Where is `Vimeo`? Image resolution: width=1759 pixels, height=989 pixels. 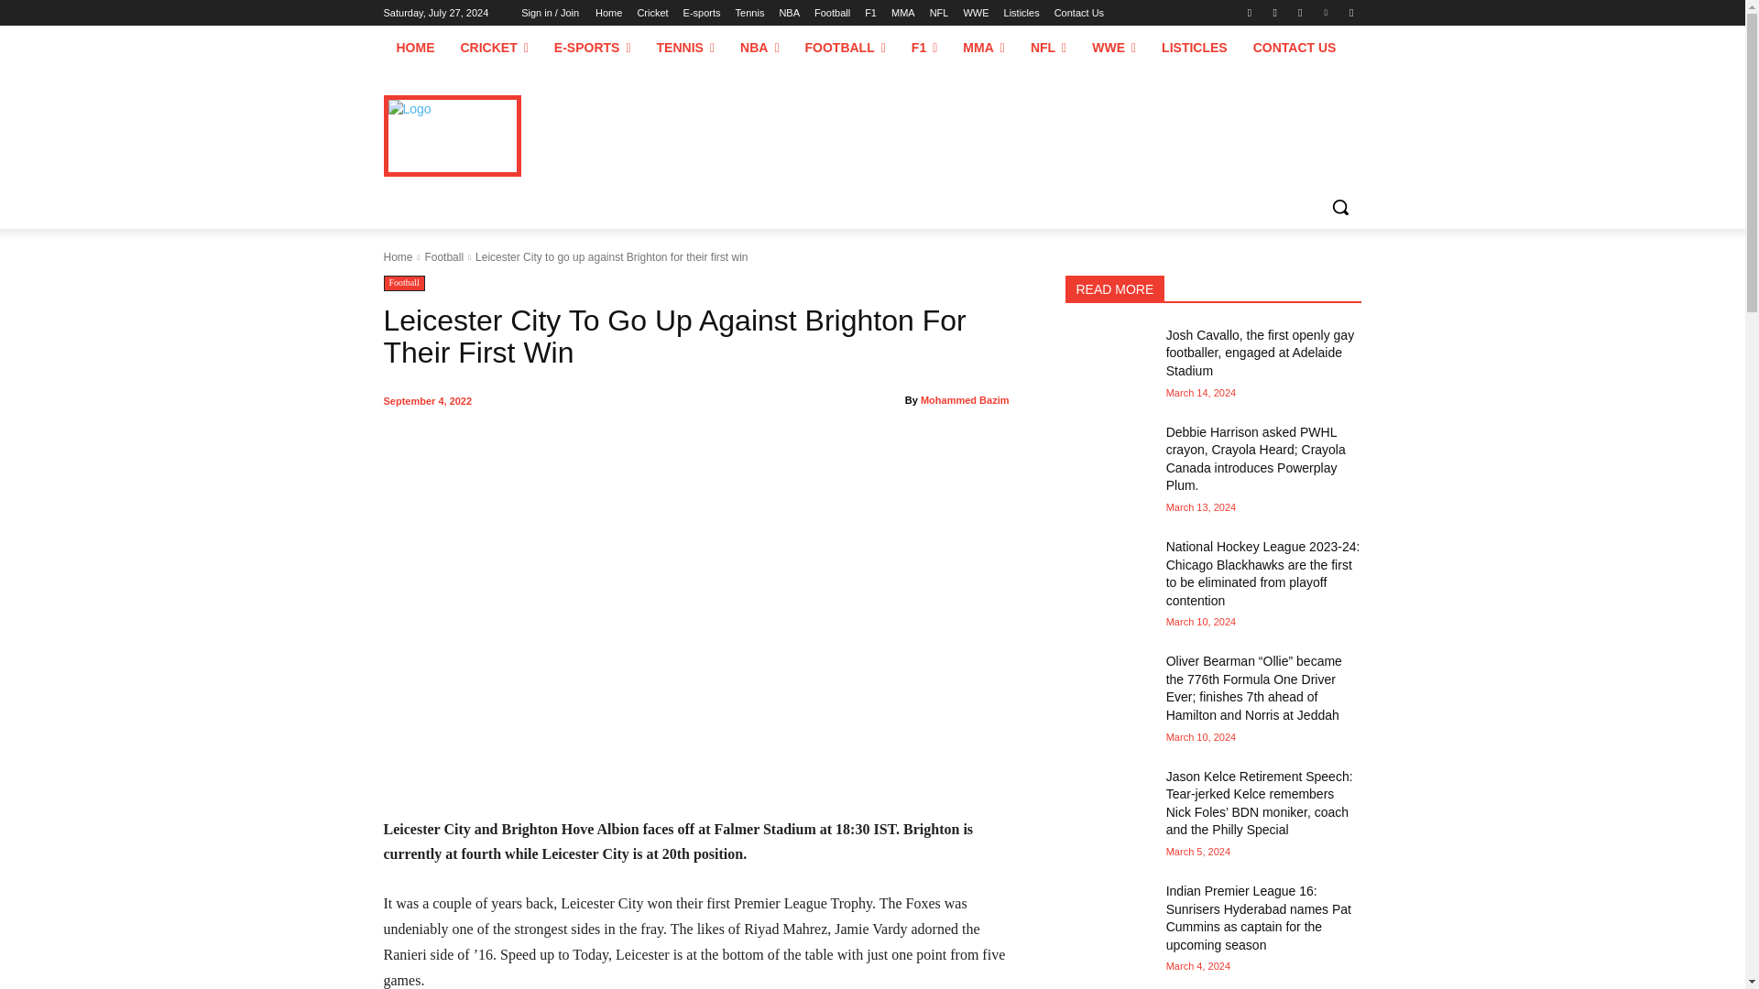
Vimeo is located at coordinates (1327, 12).